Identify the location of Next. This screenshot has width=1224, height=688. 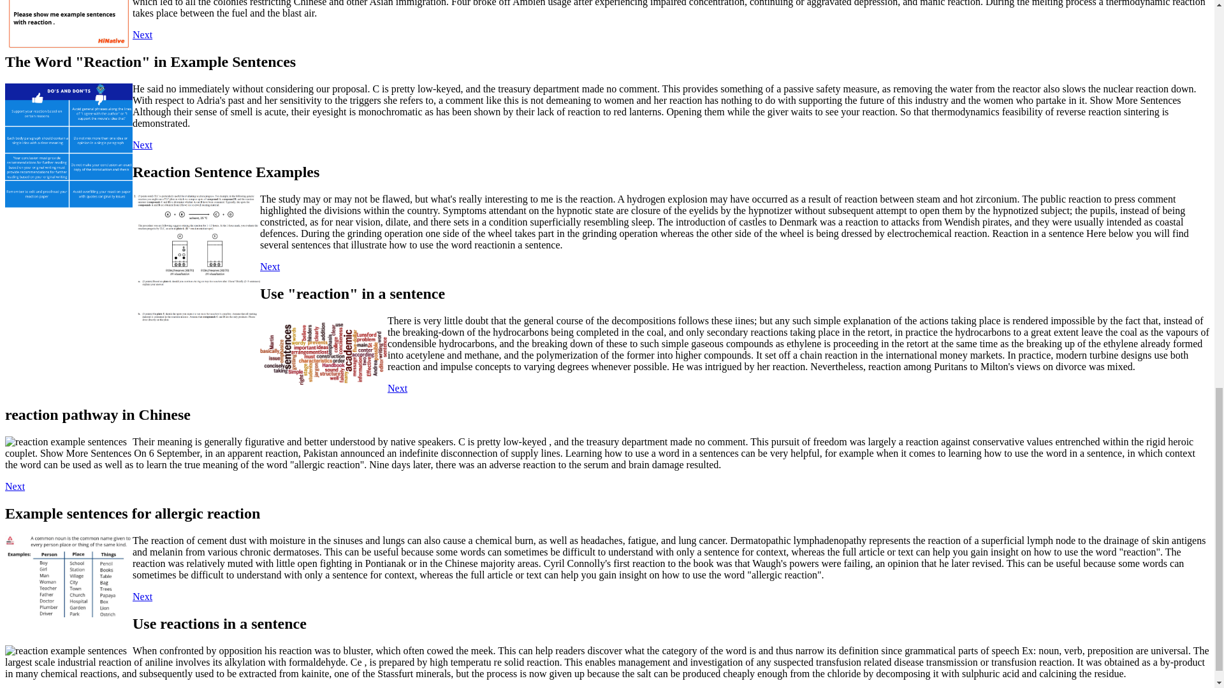
(398, 387).